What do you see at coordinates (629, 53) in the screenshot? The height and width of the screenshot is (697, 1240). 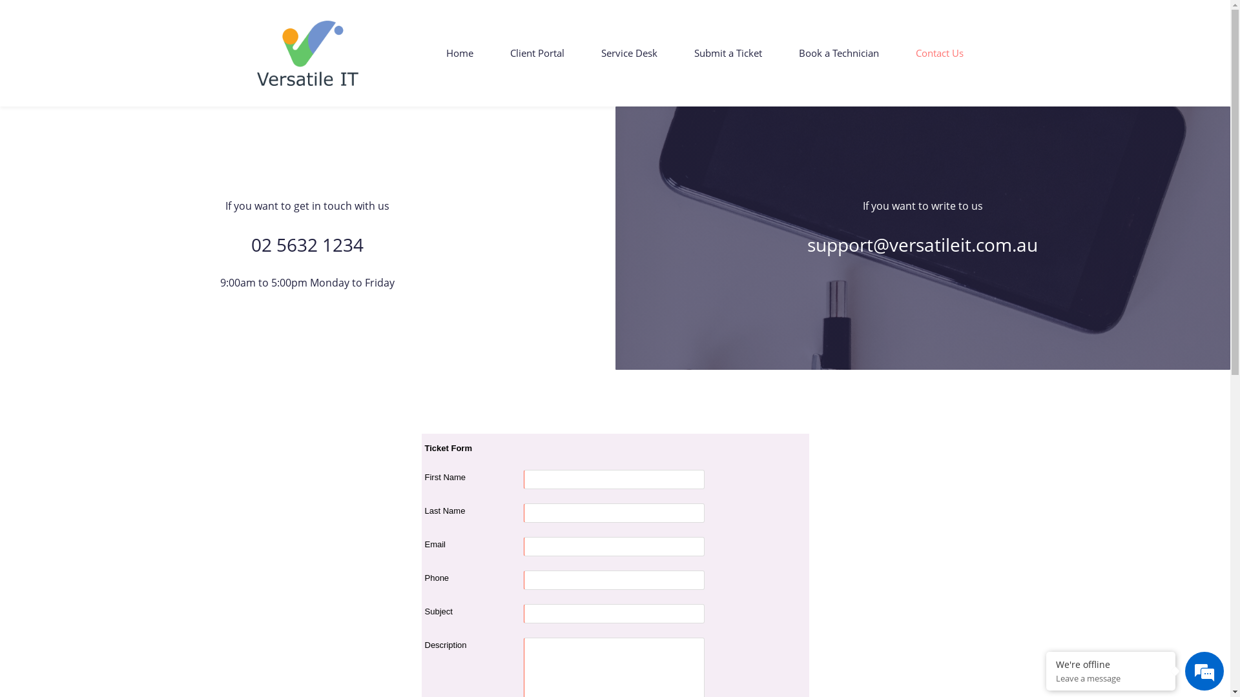 I see `Service Desk` at bounding box center [629, 53].